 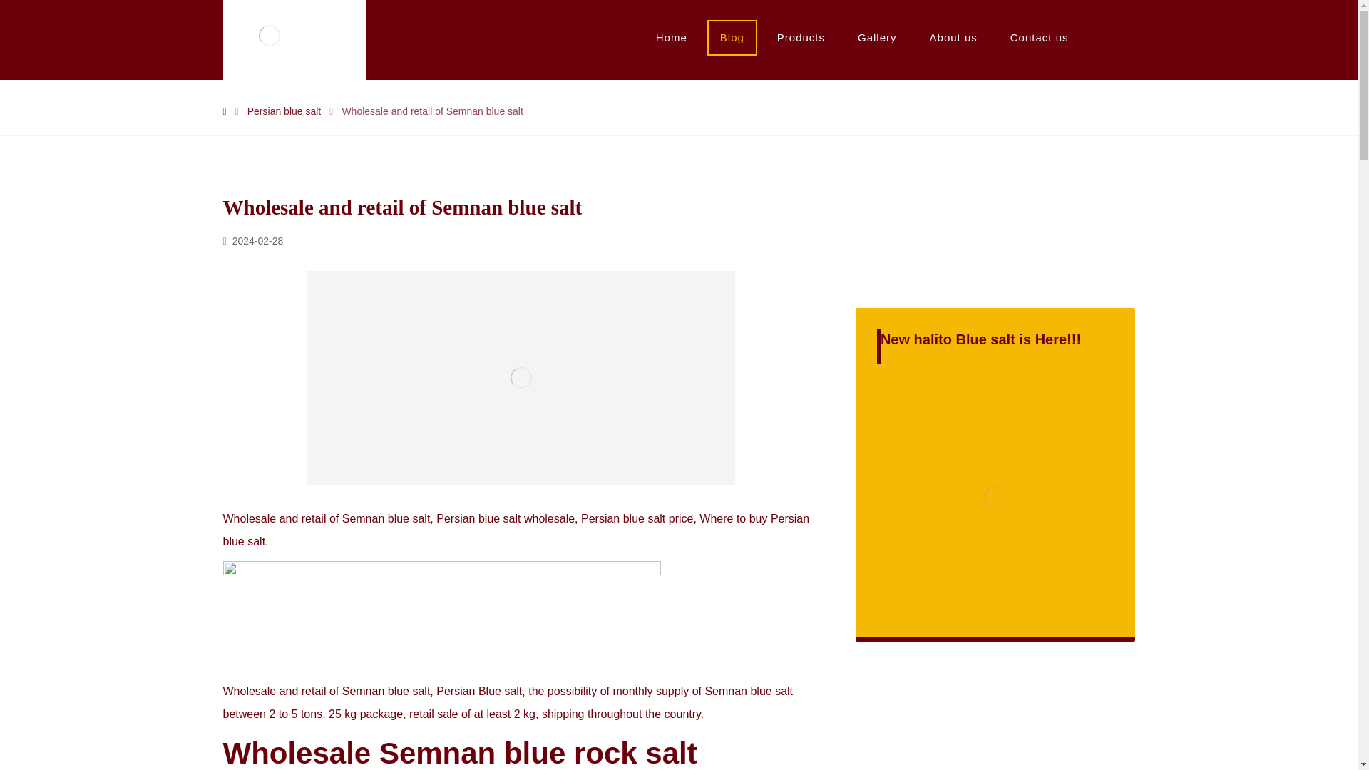 I want to click on 2024-02-28, so click(x=252, y=241).